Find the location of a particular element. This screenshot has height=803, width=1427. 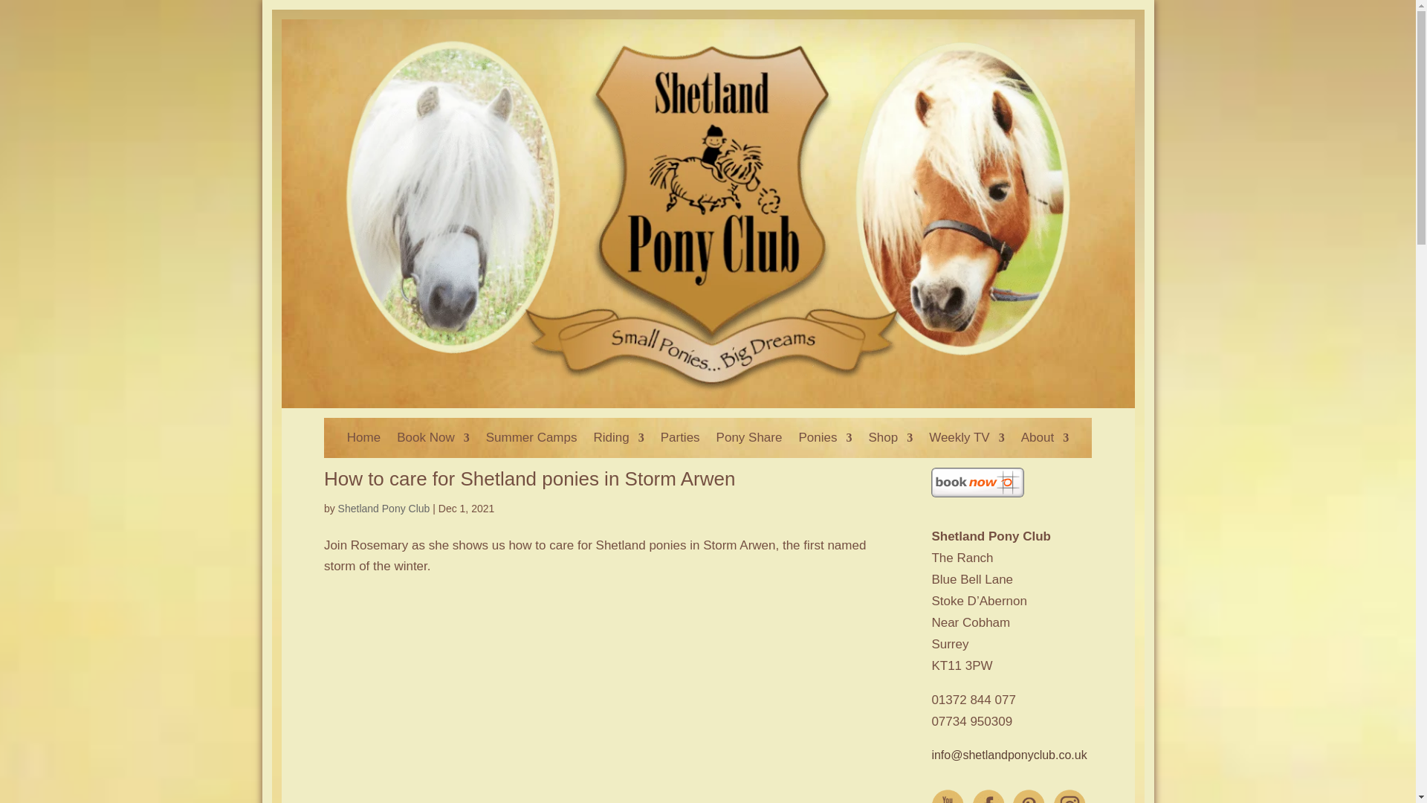

Ponies is located at coordinates (825, 440).